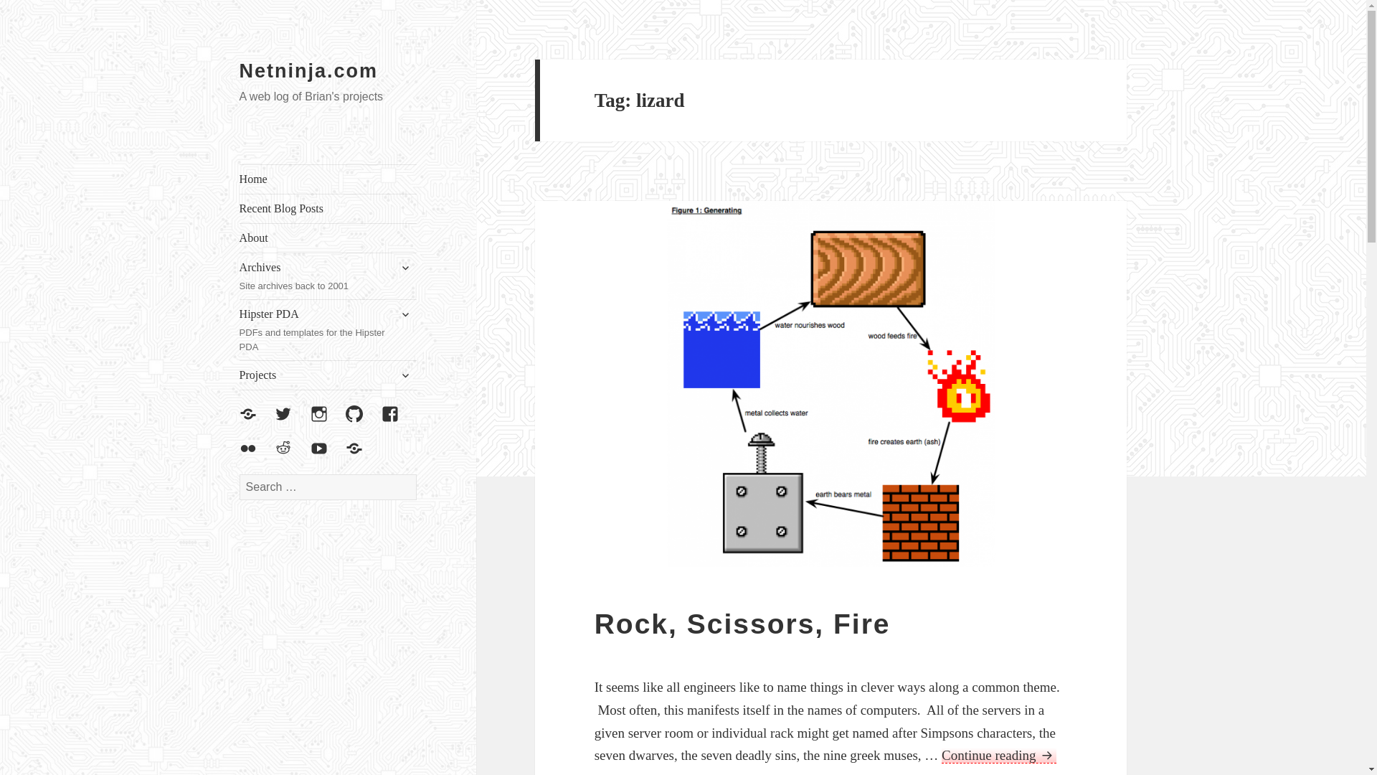  Describe the element at coordinates (328, 238) in the screenshot. I see `Search` at that location.